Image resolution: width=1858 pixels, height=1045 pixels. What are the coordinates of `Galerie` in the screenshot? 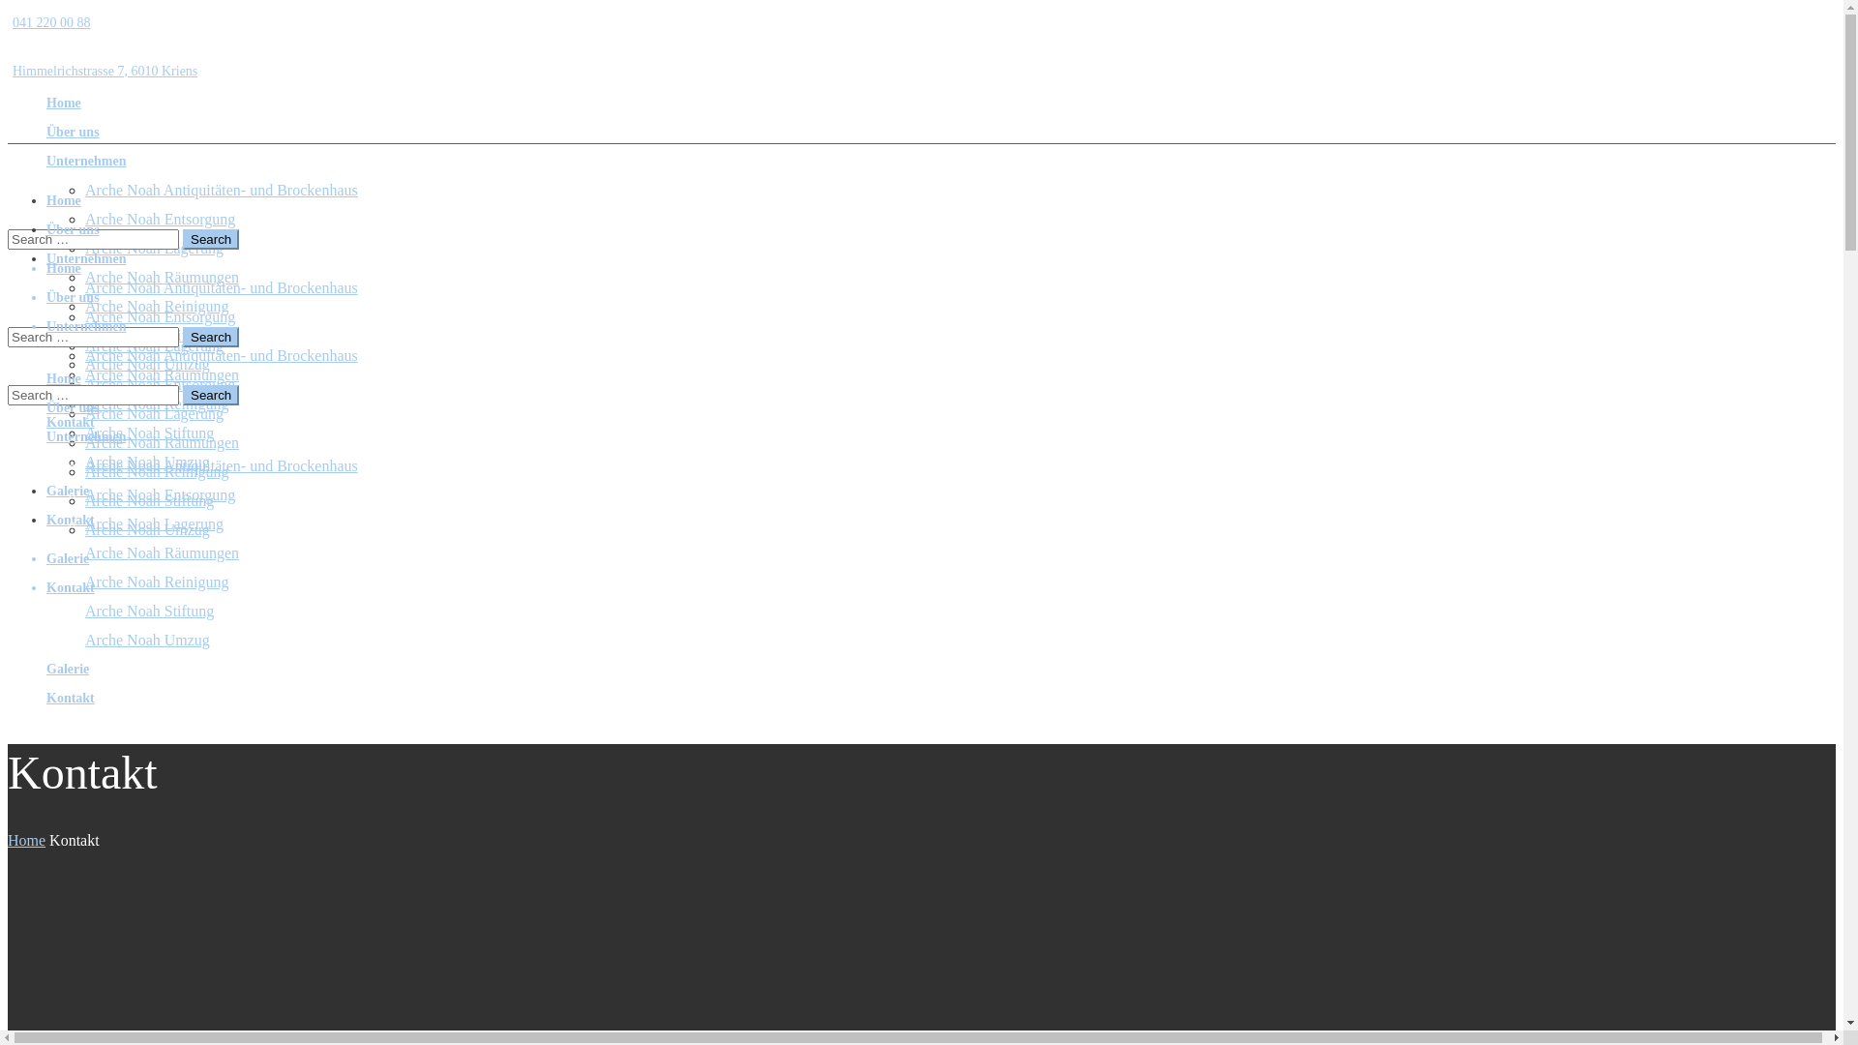 It's located at (68, 559).